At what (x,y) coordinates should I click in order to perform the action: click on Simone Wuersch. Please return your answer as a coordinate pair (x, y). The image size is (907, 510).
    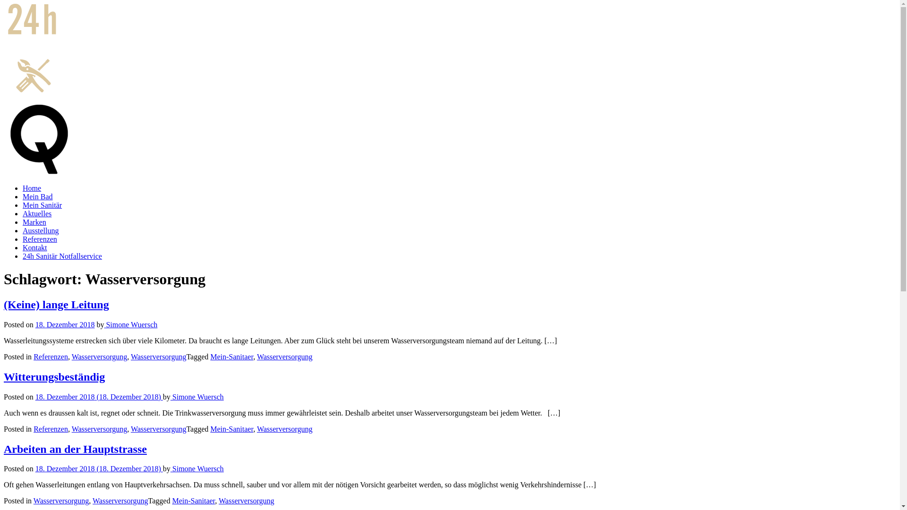
    Looking at the image, I should click on (130, 325).